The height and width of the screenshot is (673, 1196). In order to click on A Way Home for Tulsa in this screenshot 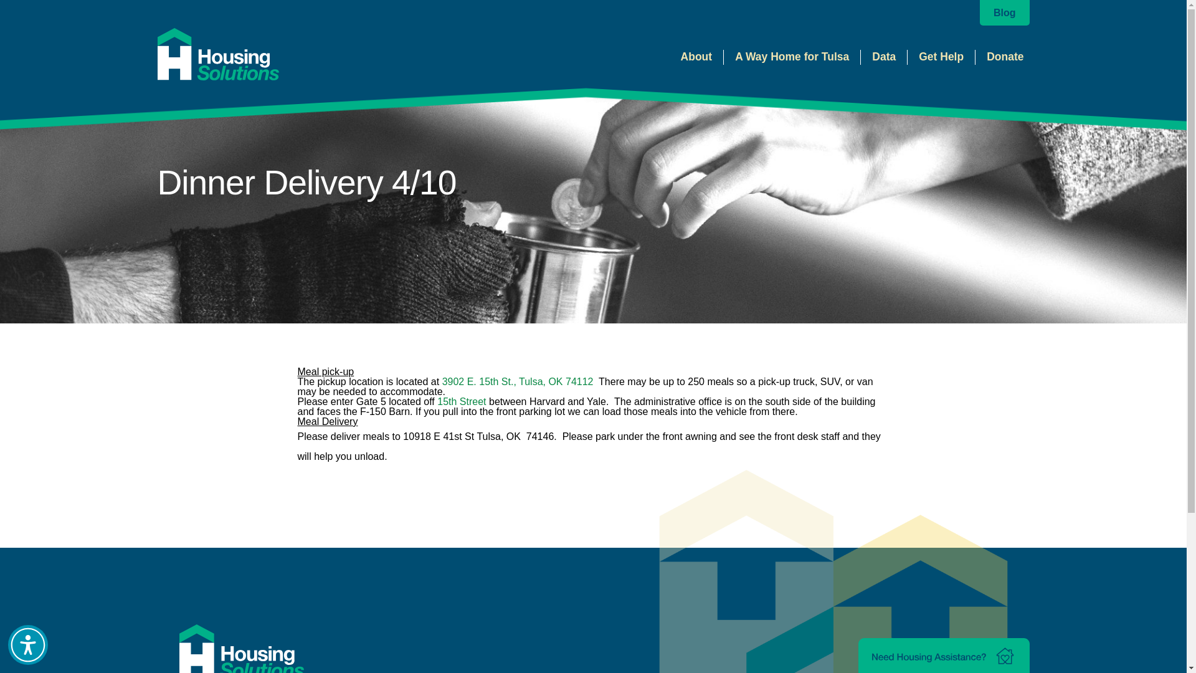, I will do `click(792, 57)`.